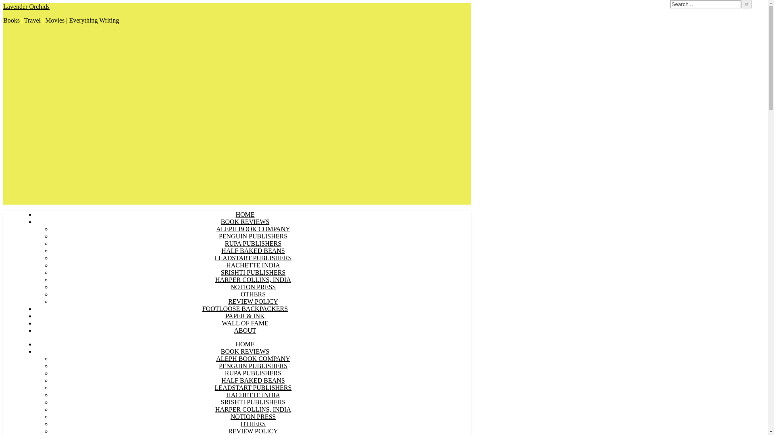 The height and width of the screenshot is (435, 774). I want to click on SRISHTI PUBLISHERS, so click(253, 402).